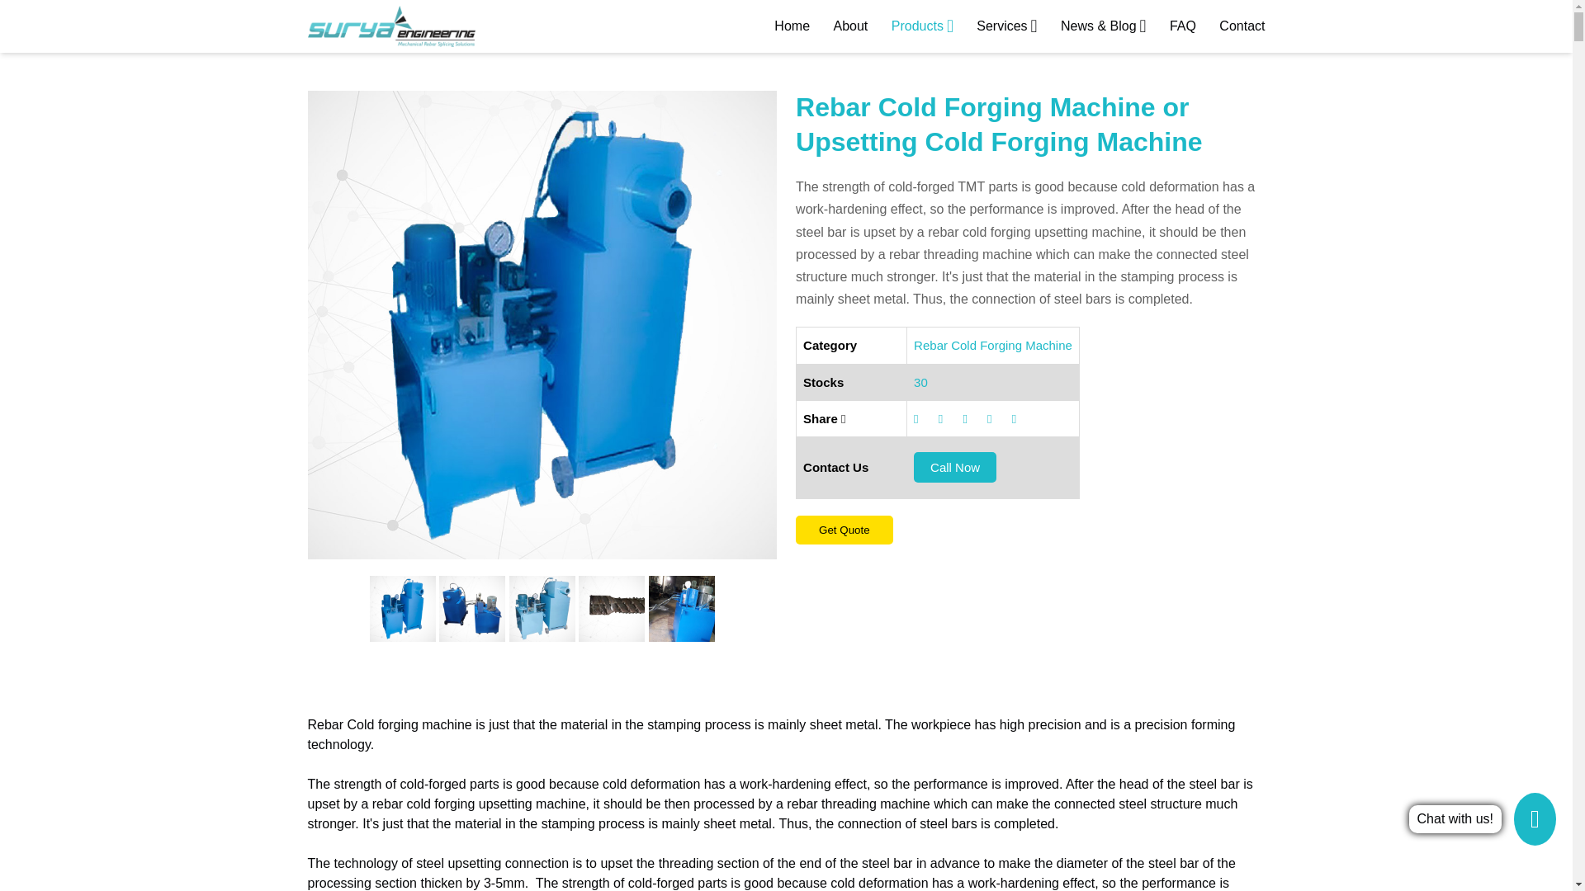 This screenshot has height=891, width=1585. What do you see at coordinates (792, 26) in the screenshot?
I see `Home` at bounding box center [792, 26].